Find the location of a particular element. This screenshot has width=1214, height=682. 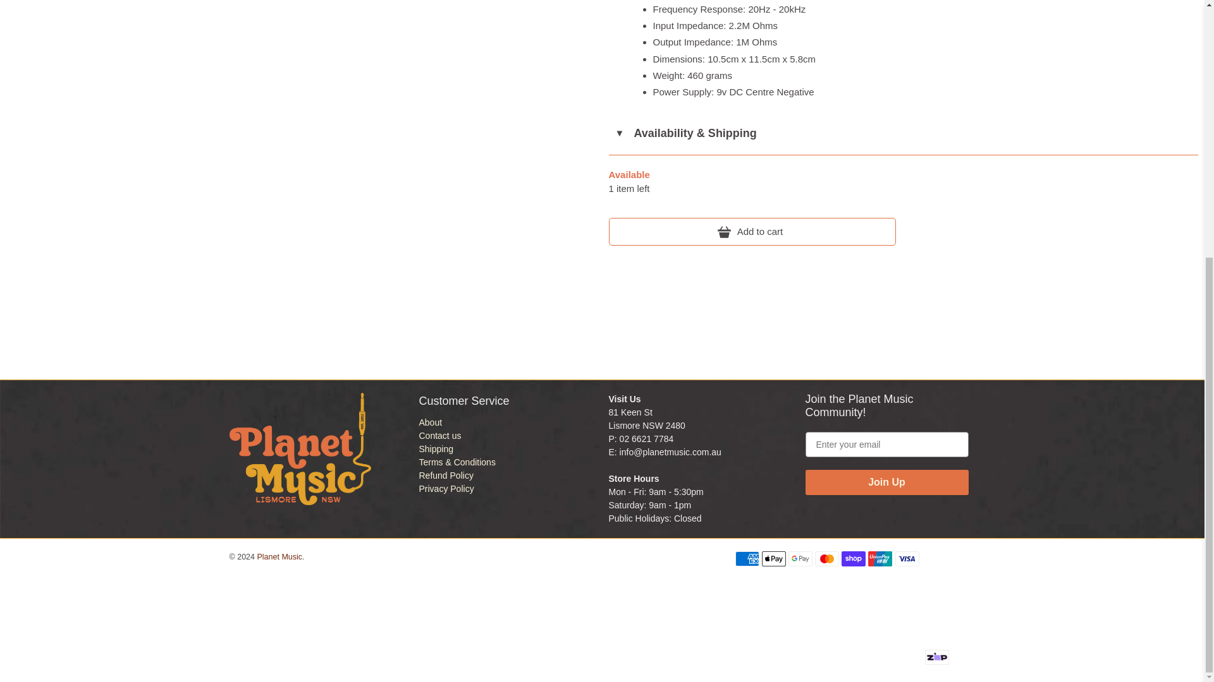

American Express is located at coordinates (746, 558).